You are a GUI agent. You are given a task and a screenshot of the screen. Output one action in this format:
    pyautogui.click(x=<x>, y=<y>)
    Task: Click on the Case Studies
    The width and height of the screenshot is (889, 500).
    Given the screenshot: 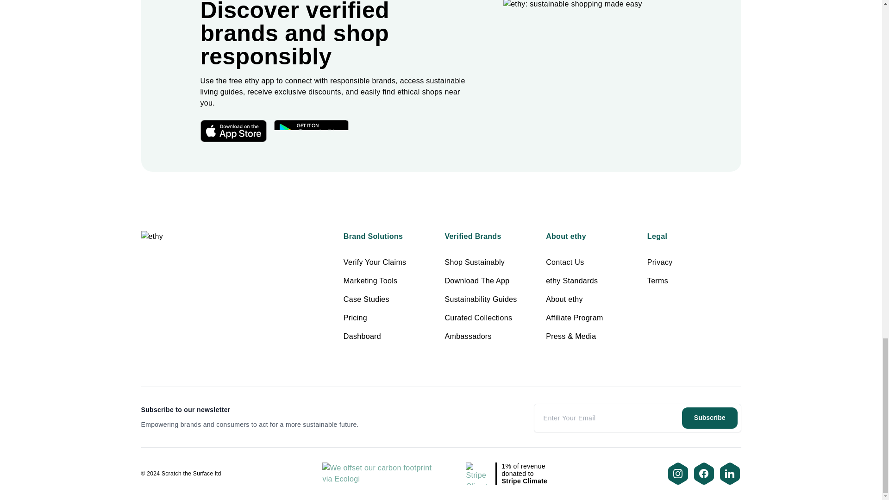 What is the action you would take?
    pyautogui.click(x=366, y=299)
    